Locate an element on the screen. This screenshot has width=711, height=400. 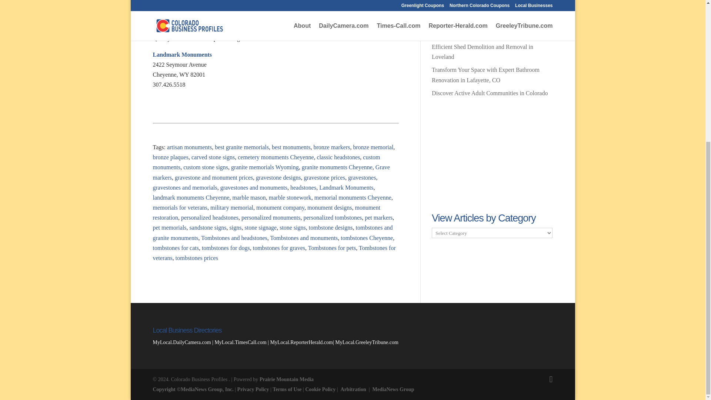
gravestones and monuments is located at coordinates (254, 187).